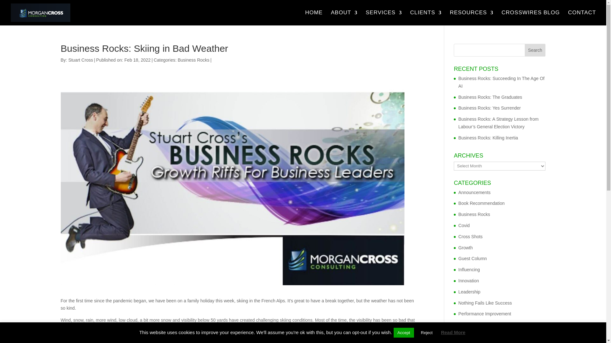 The image size is (611, 343). I want to click on SERVICES, so click(384, 18).